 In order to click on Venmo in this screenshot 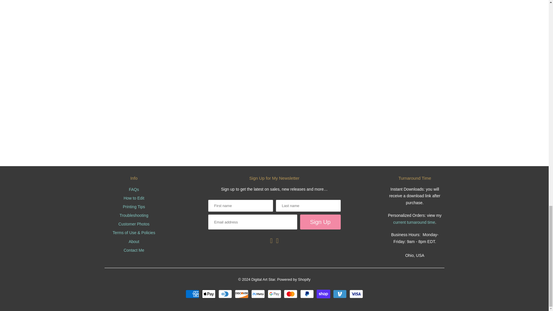, I will do `click(340, 294)`.